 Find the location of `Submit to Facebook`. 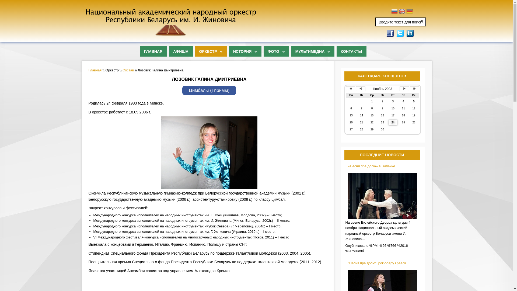

Submit to Facebook is located at coordinates (390, 33).